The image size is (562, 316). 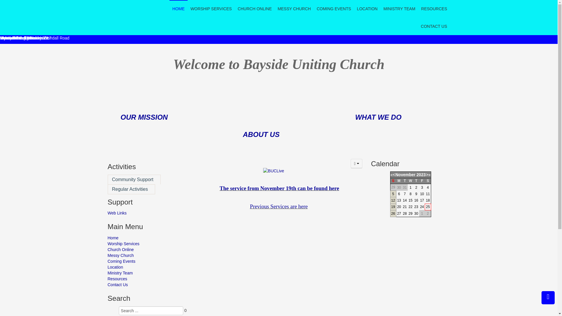 What do you see at coordinates (405, 200) in the screenshot?
I see `14` at bounding box center [405, 200].